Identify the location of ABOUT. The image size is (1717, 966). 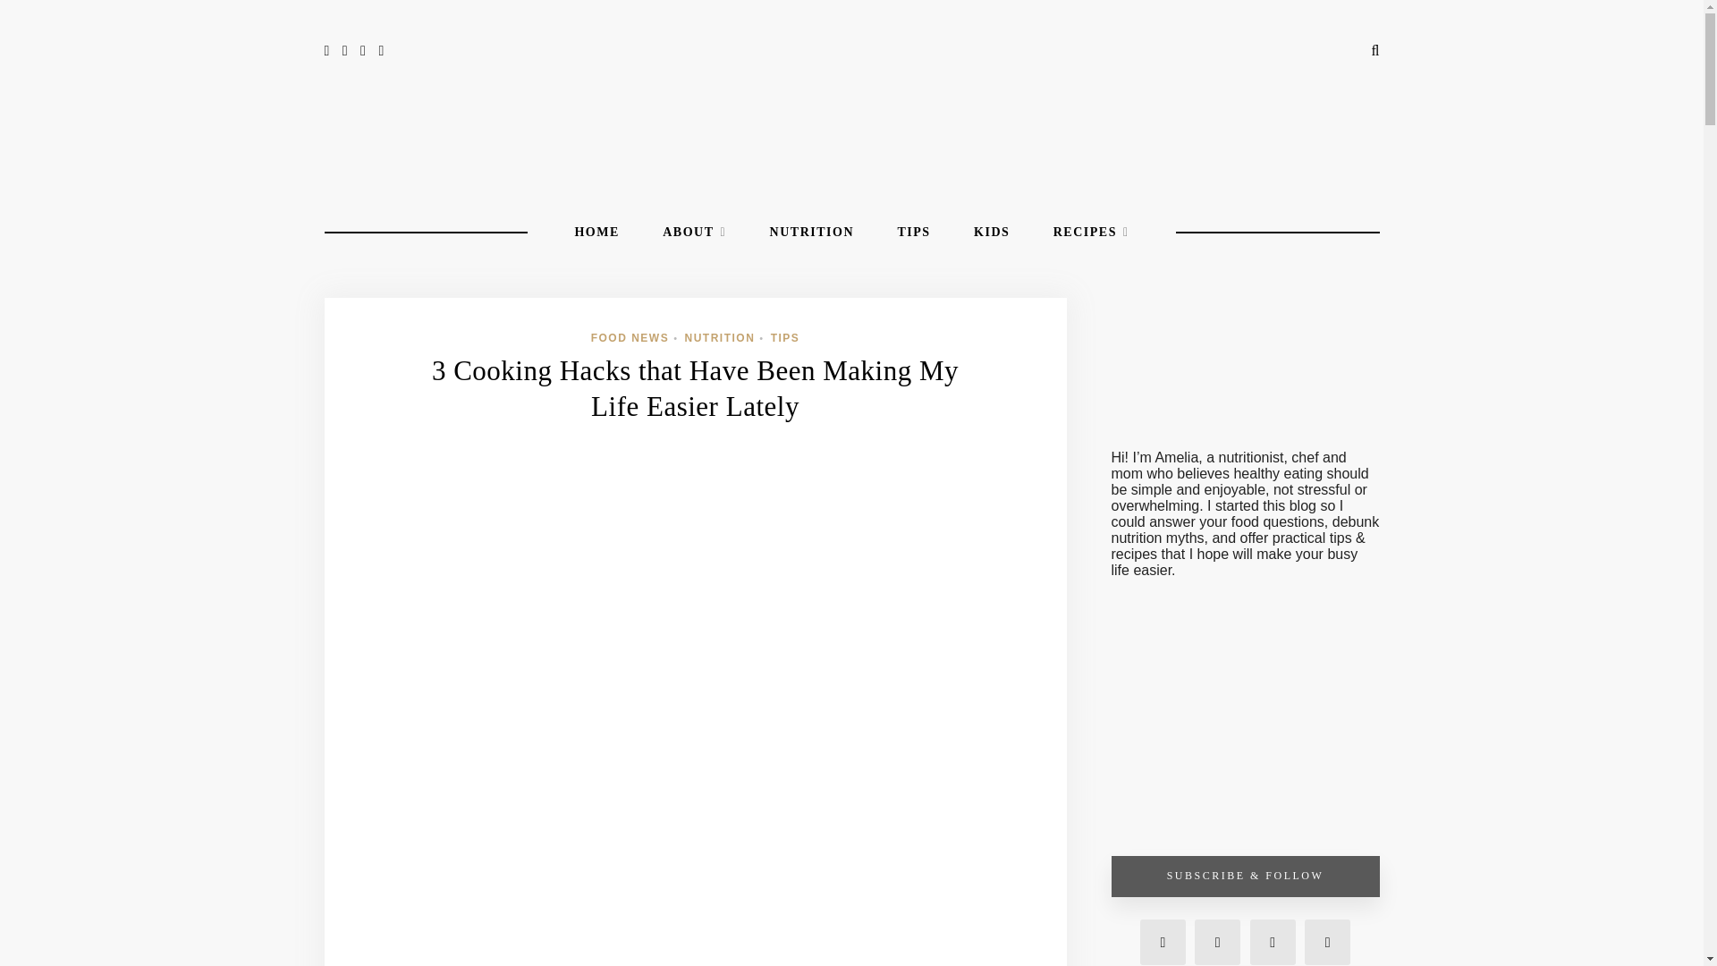
(694, 233).